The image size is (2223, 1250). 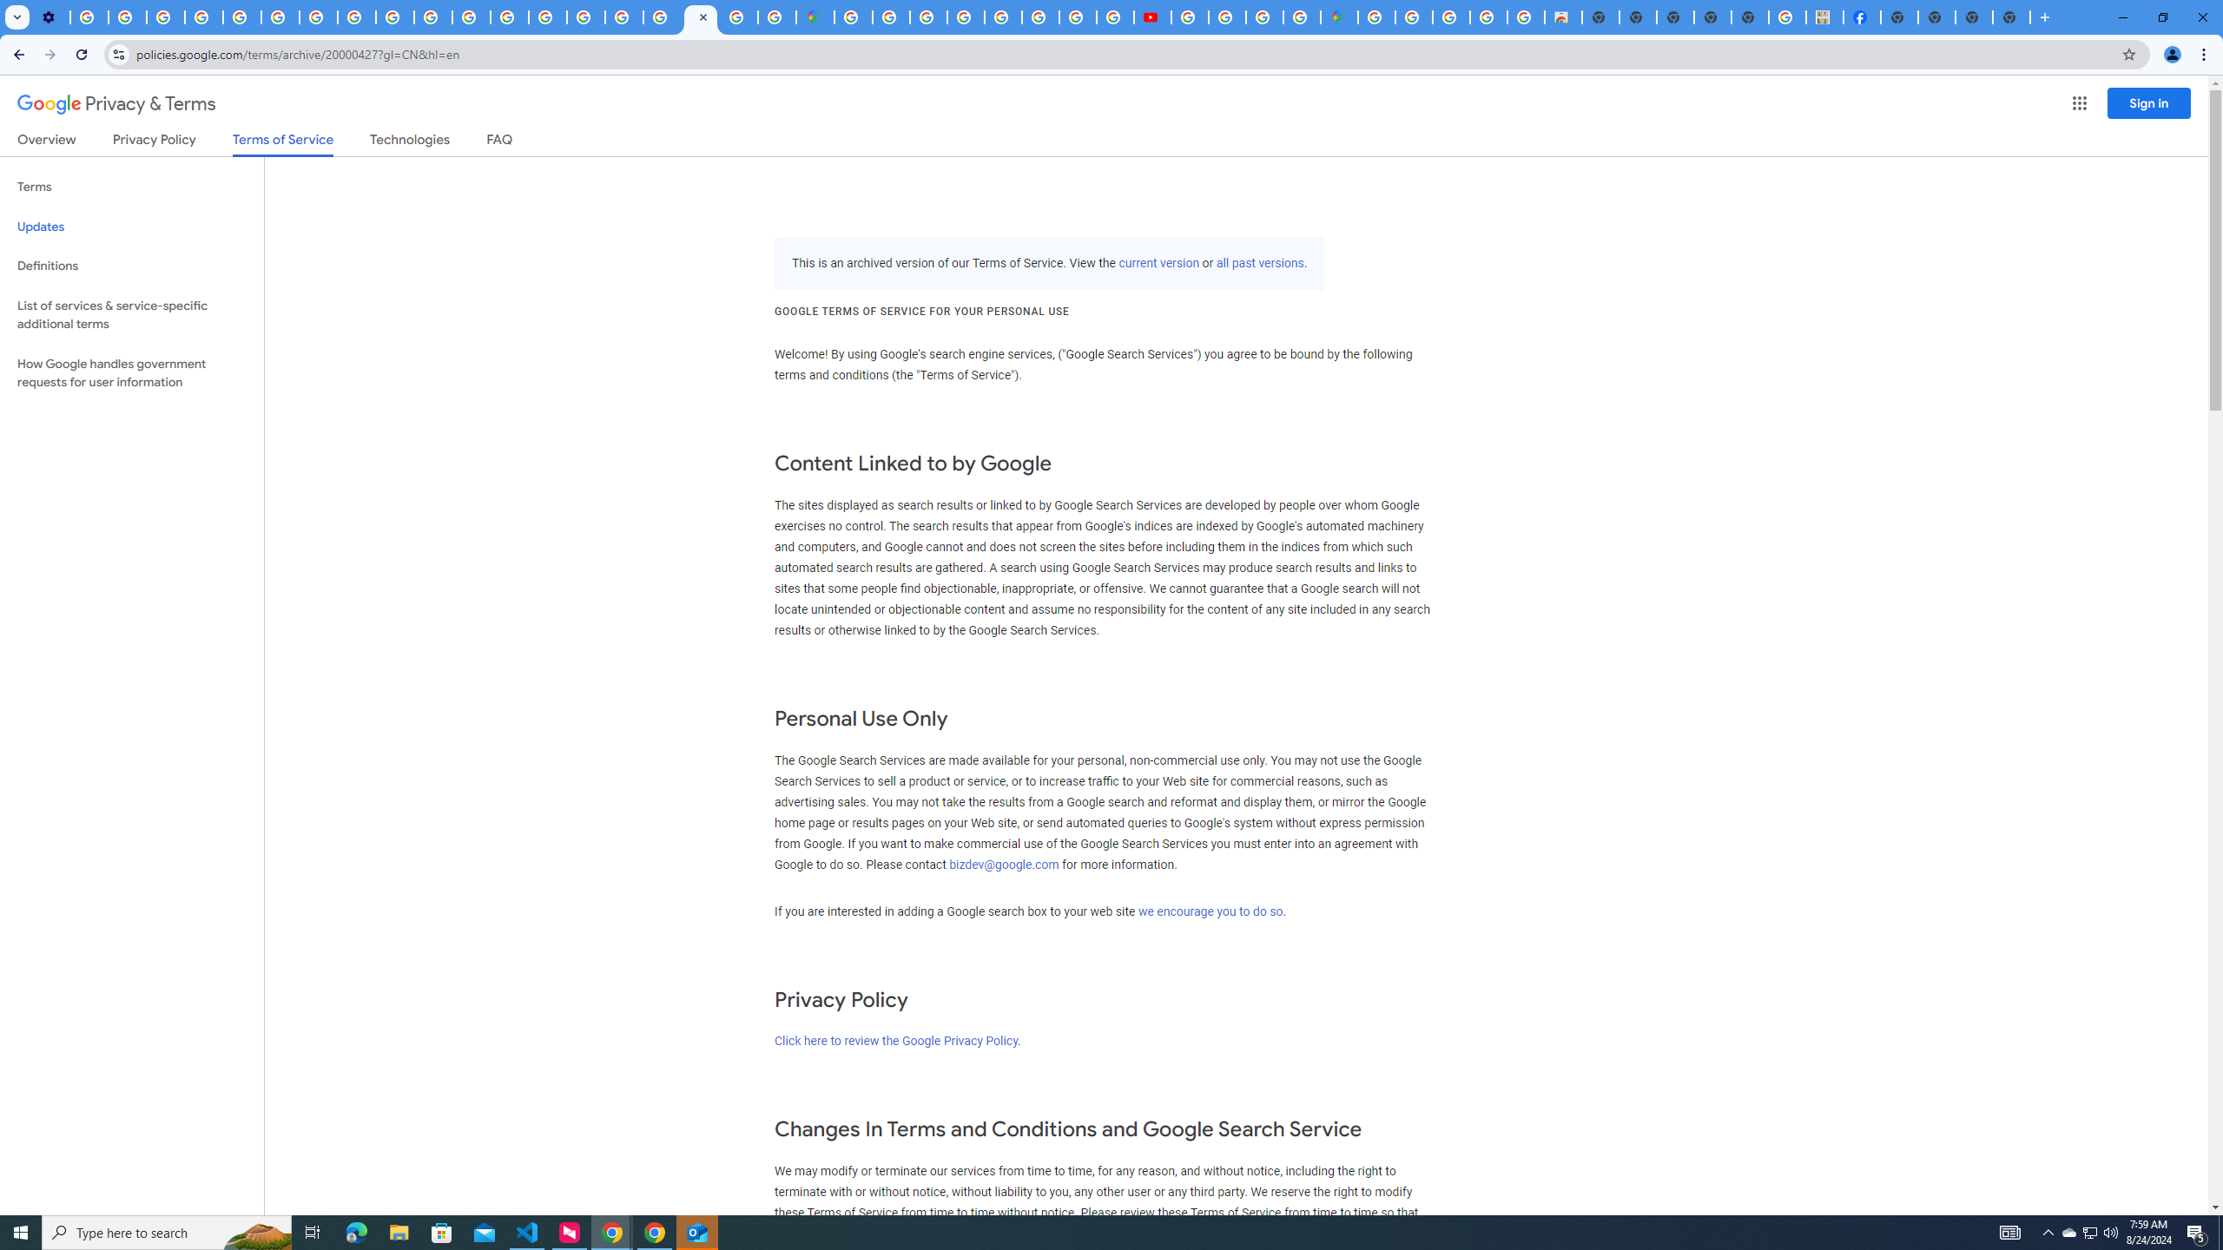 What do you see at coordinates (1151, 17) in the screenshot?
I see `Subscriptions - YouTube` at bounding box center [1151, 17].